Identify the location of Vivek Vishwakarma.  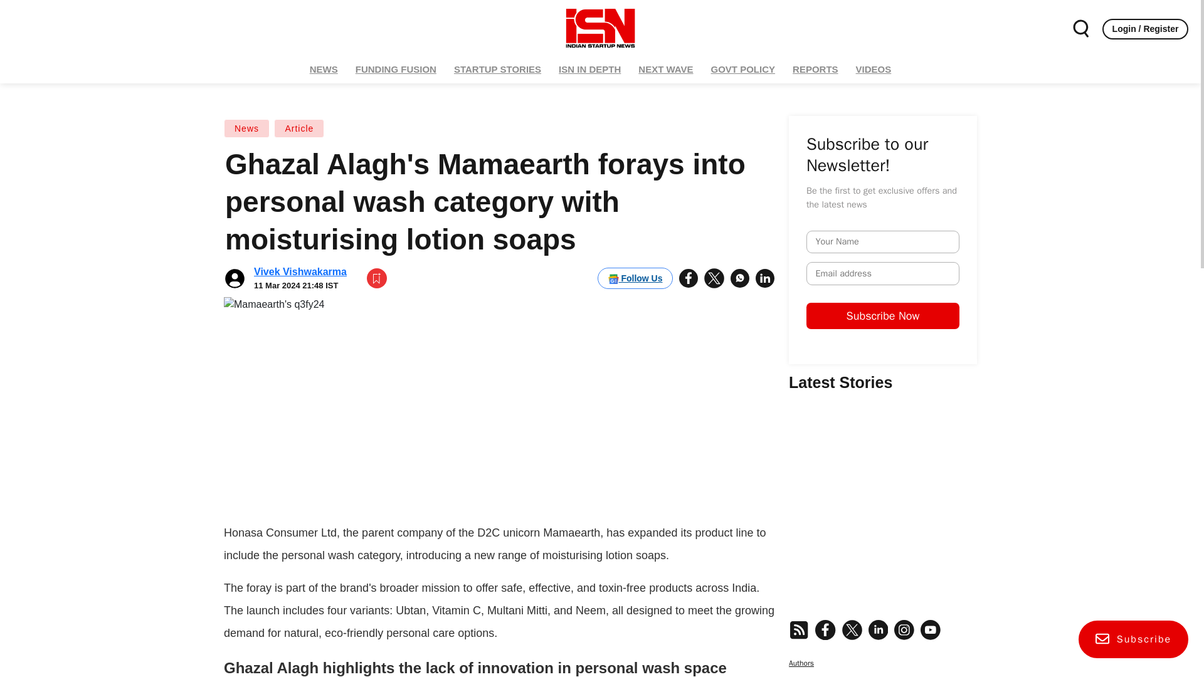
(300, 271).